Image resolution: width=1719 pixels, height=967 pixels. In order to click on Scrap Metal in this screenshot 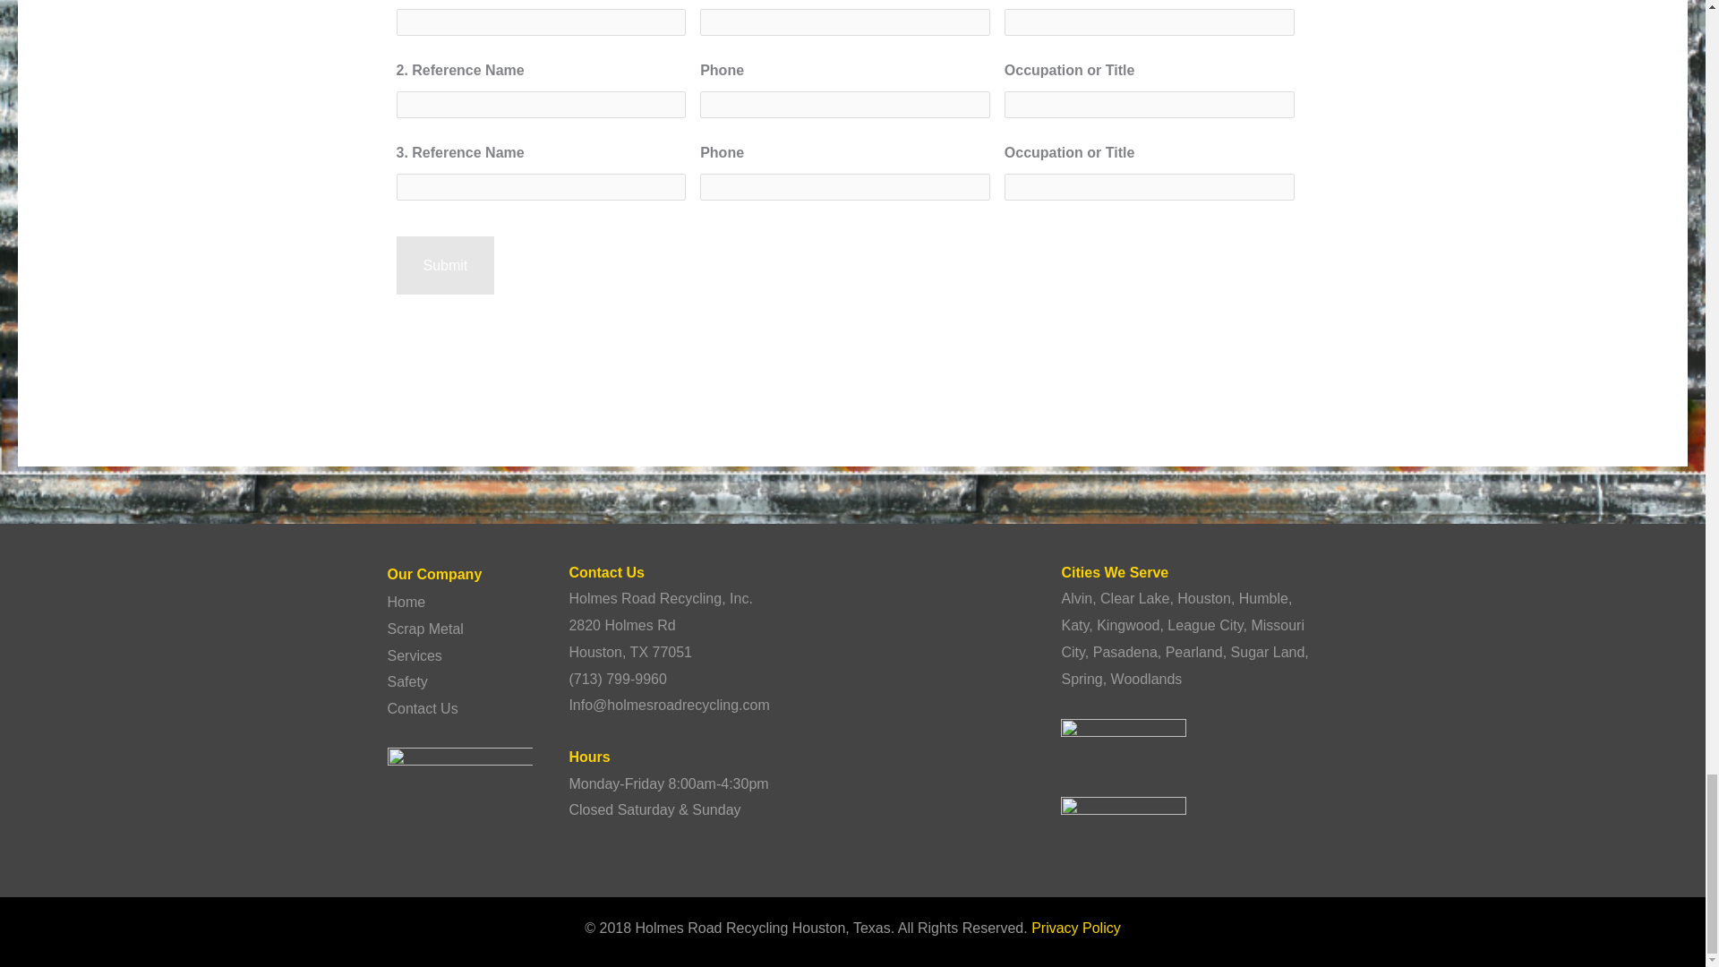, I will do `click(424, 629)`.